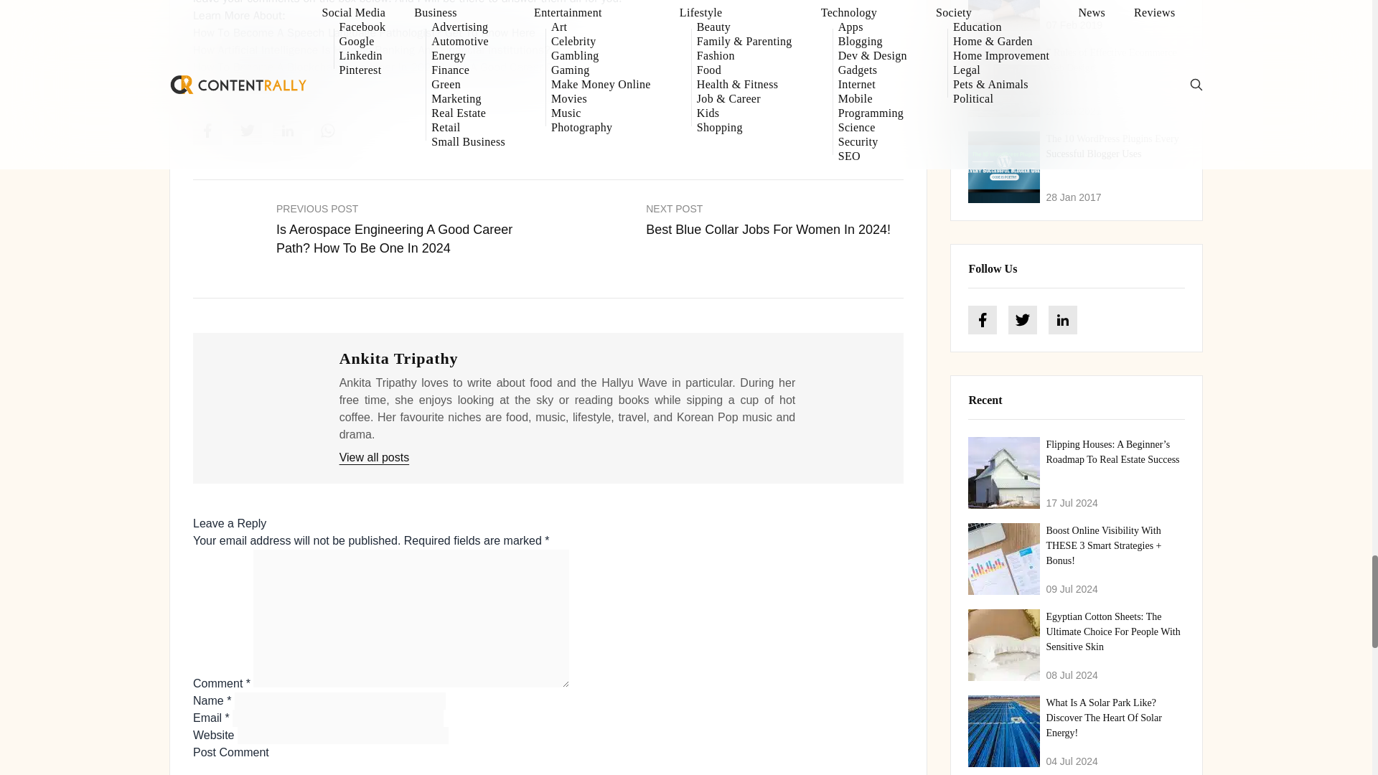 The image size is (1378, 775). What do you see at coordinates (230, 751) in the screenshot?
I see `Post Comment` at bounding box center [230, 751].